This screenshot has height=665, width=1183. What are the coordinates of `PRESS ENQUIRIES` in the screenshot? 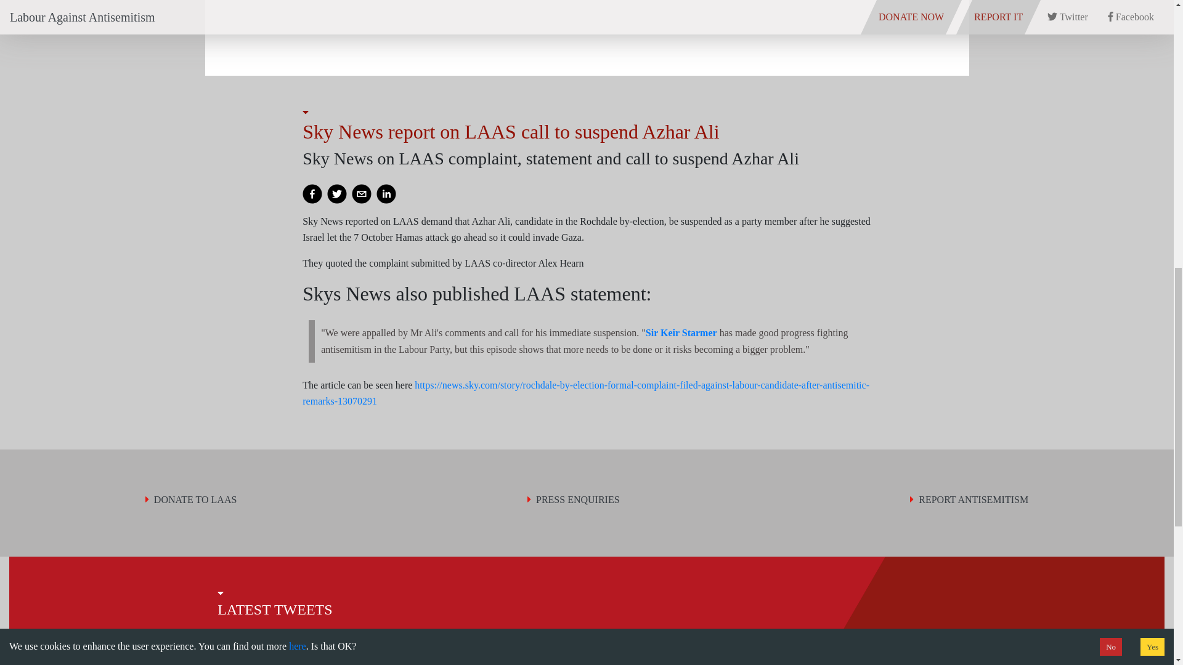 It's located at (574, 500).